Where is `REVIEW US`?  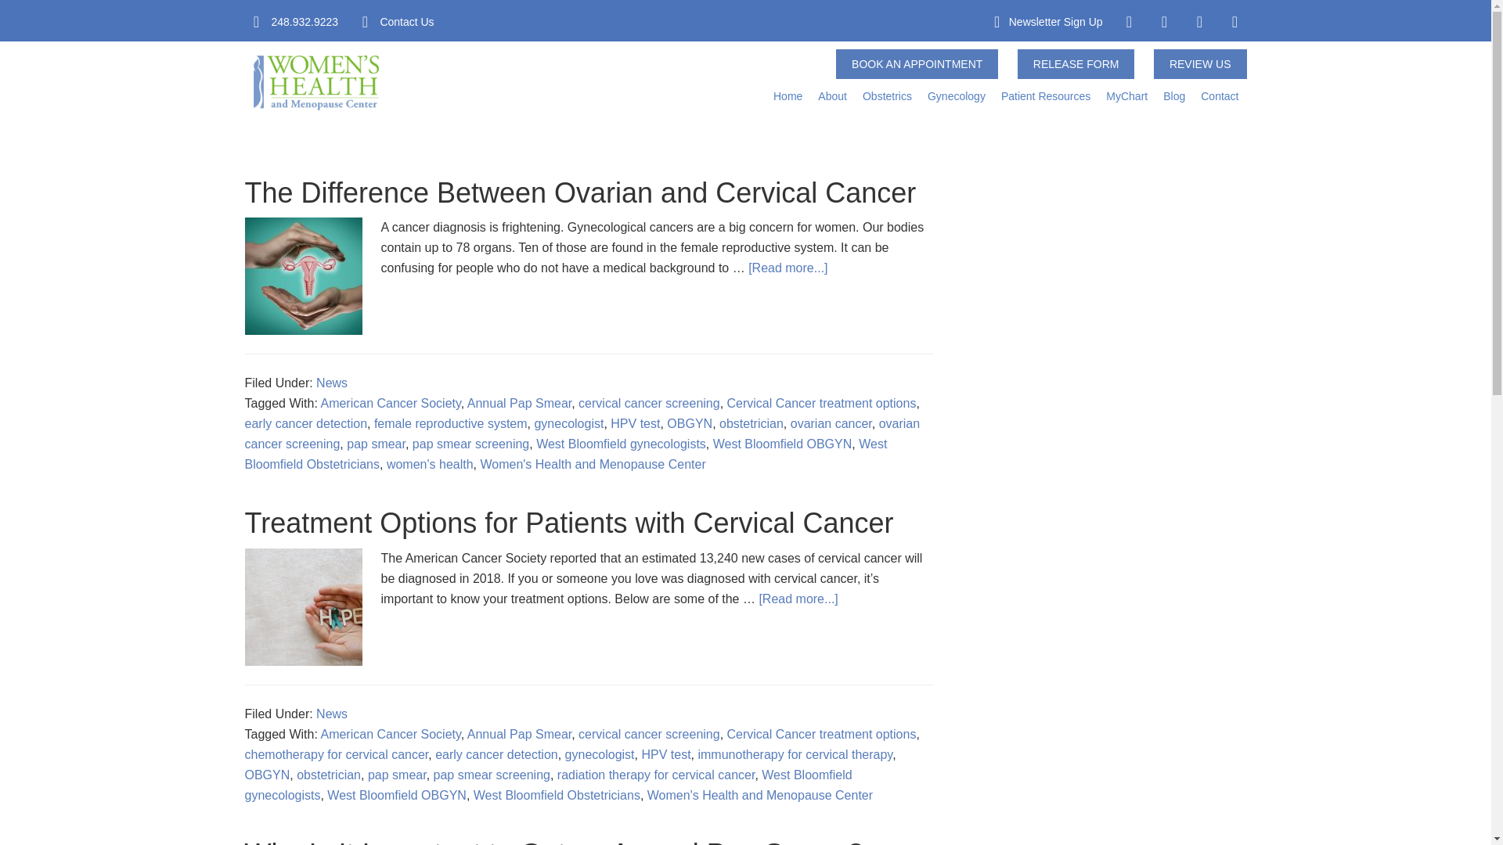 REVIEW US is located at coordinates (1201, 63).